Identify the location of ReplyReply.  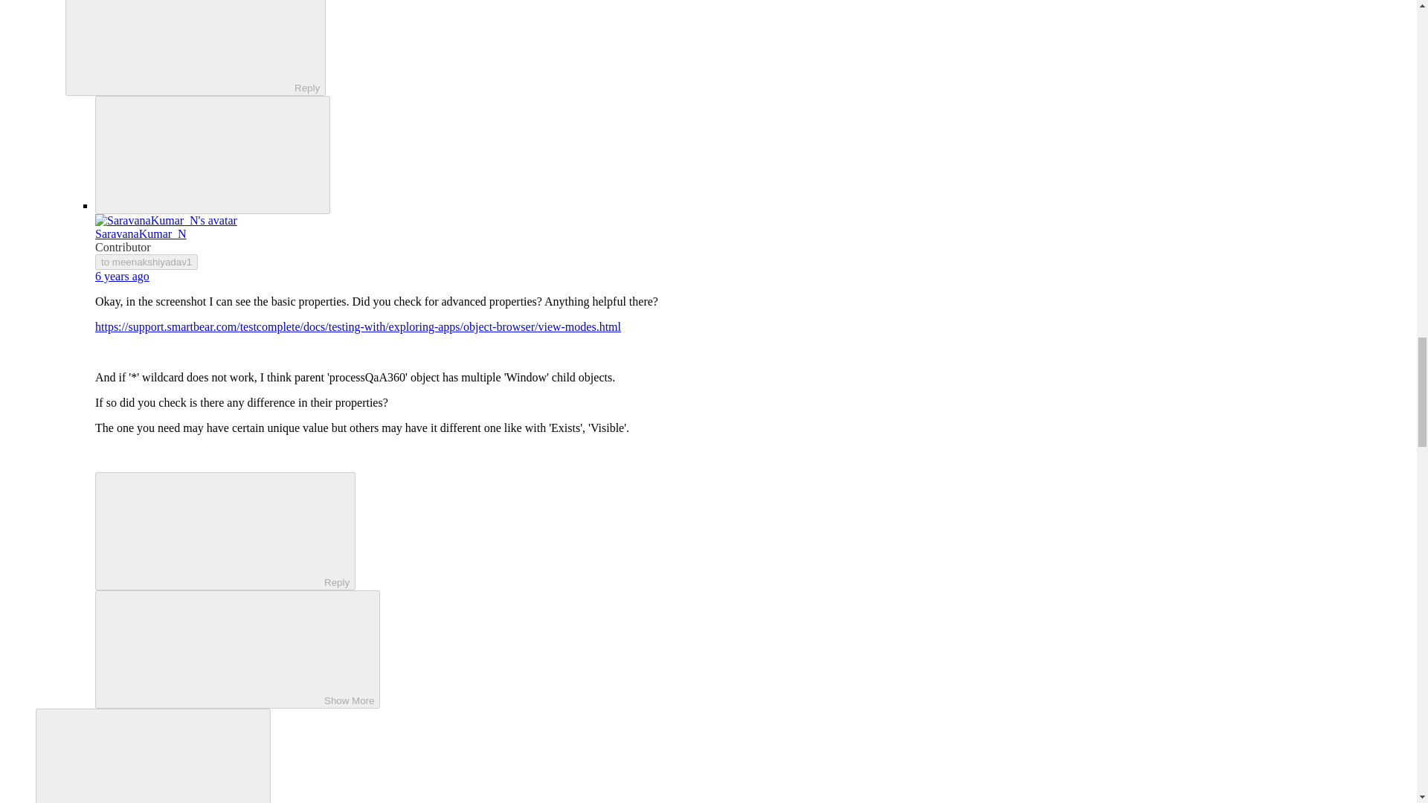
(195, 48).